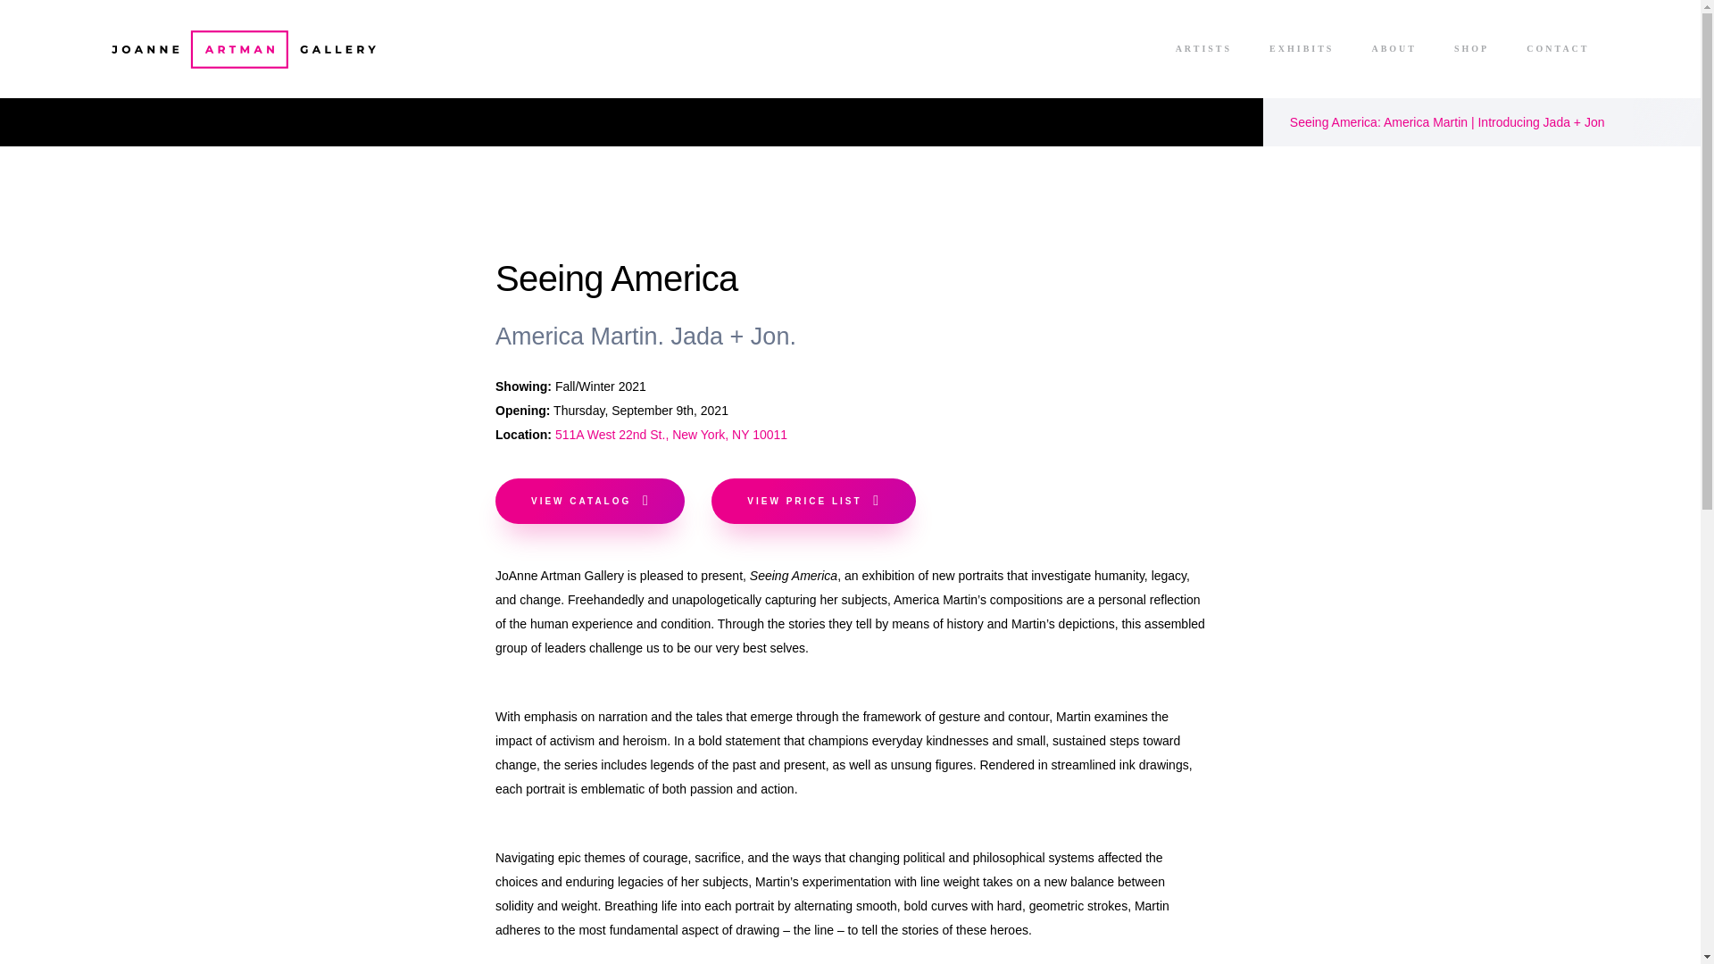 The height and width of the screenshot is (964, 1714). I want to click on CONTACT, so click(1552, 48).